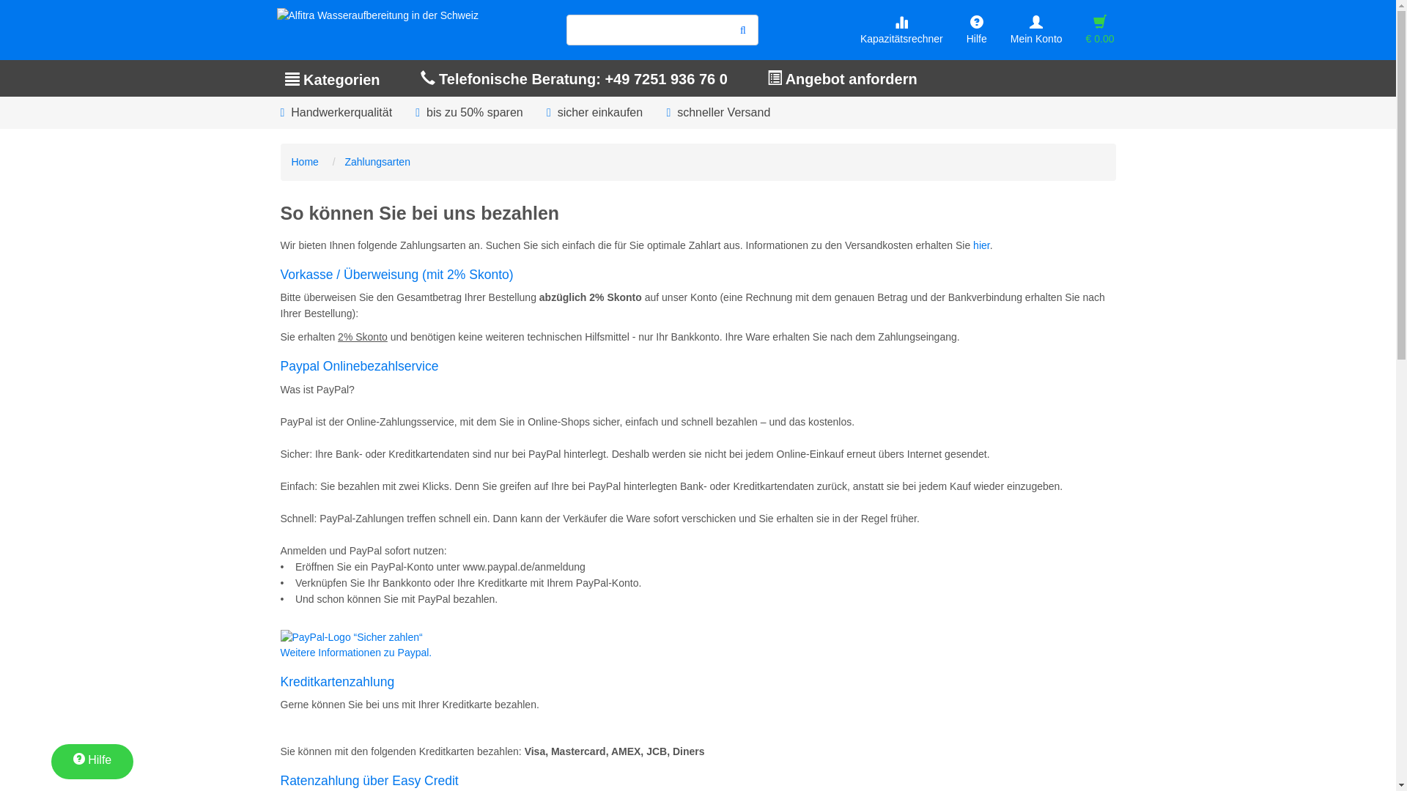  Describe the element at coordinates (843, 78) in the screenshot. I see `Angebot anfordern` at that location.